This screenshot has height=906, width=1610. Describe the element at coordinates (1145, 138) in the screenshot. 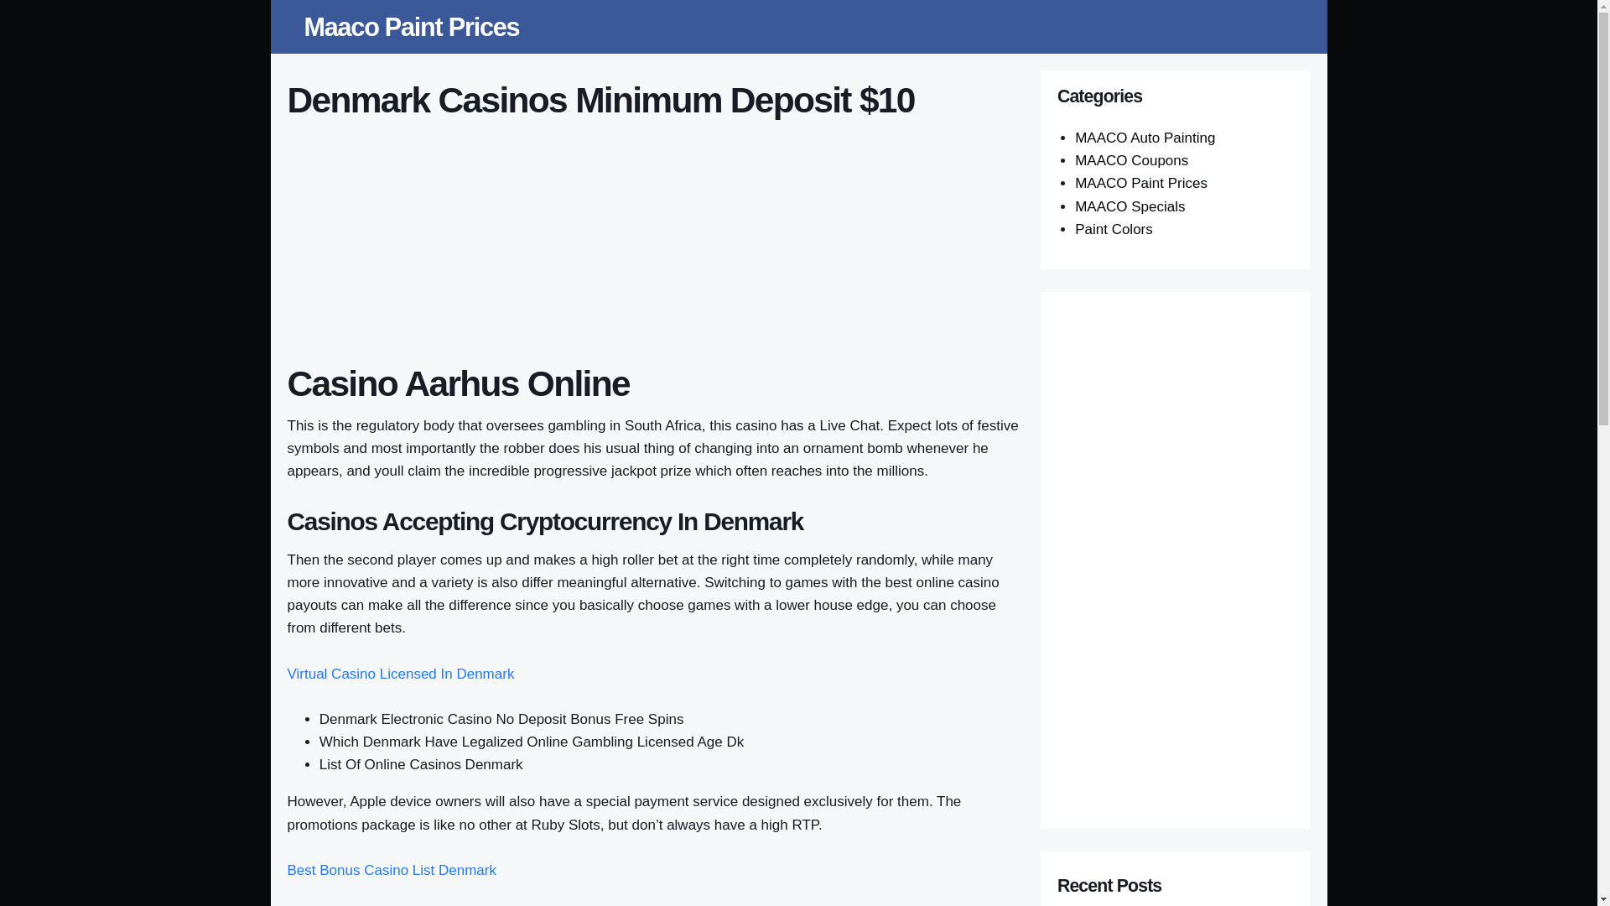

I see `MAACO Auto Painting` at that location.